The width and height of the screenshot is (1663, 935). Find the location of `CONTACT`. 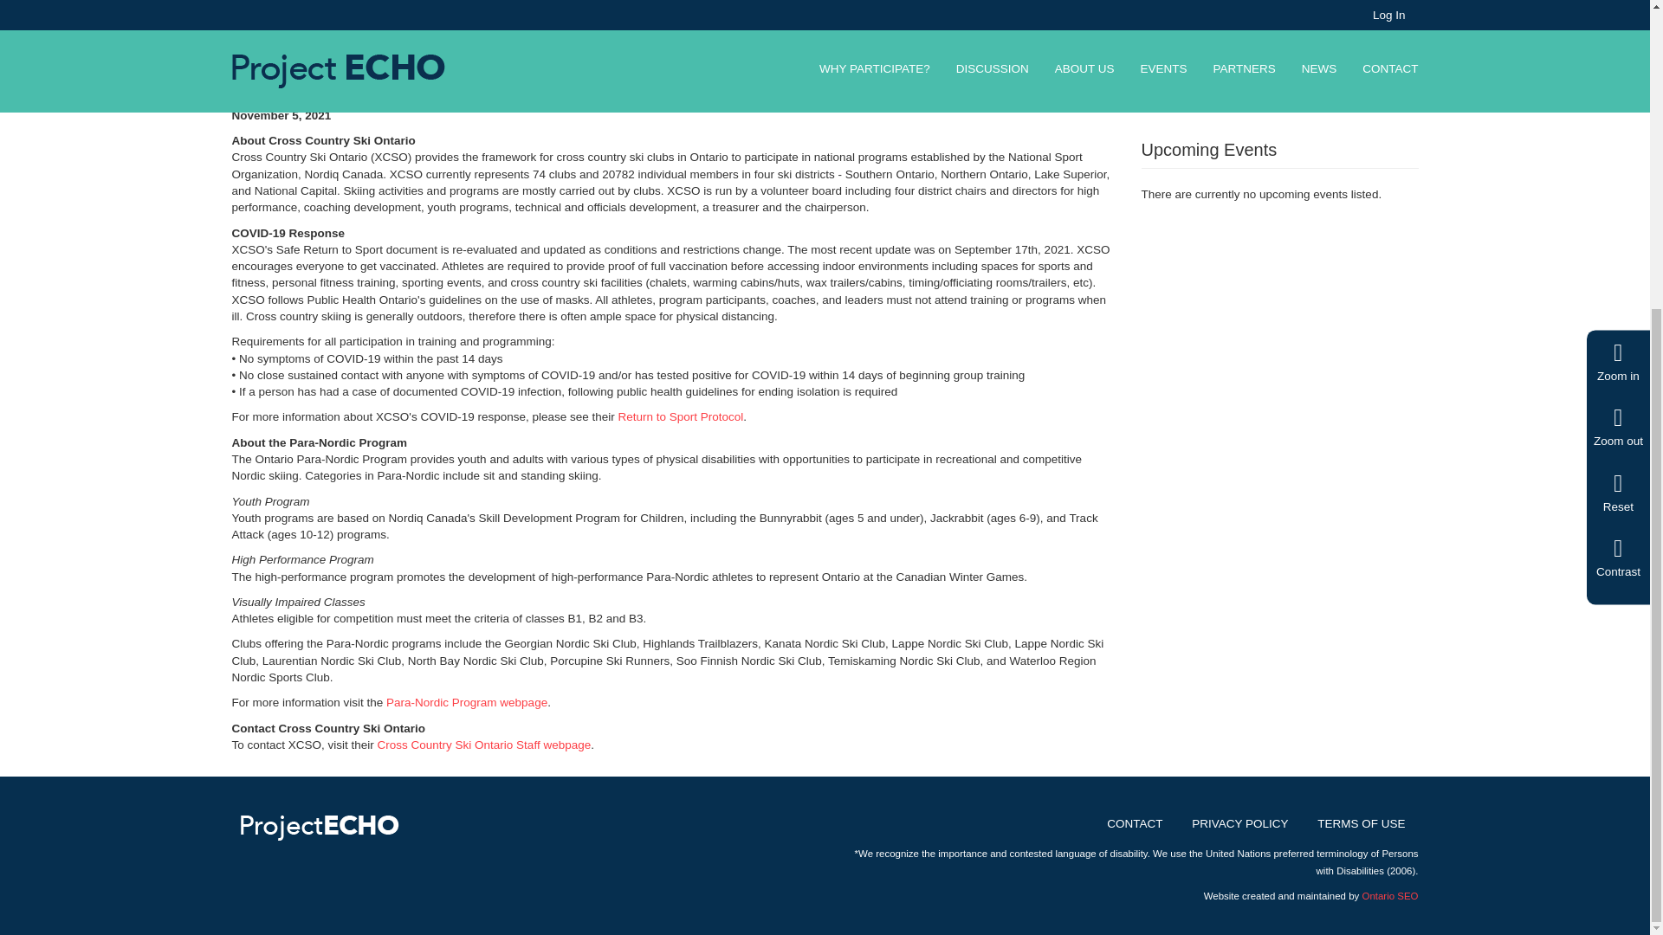

CONTACT is located at coordinates (1135, 823).